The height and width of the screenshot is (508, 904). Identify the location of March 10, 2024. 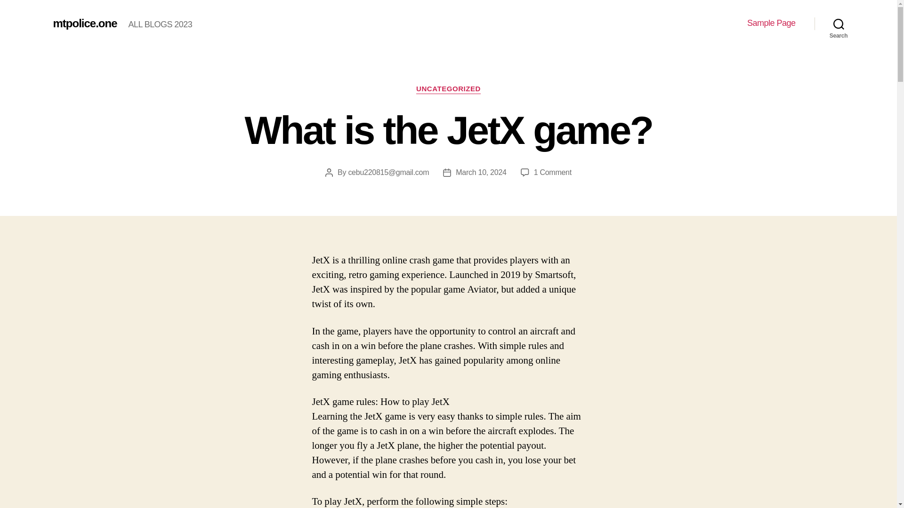
(84, 23).